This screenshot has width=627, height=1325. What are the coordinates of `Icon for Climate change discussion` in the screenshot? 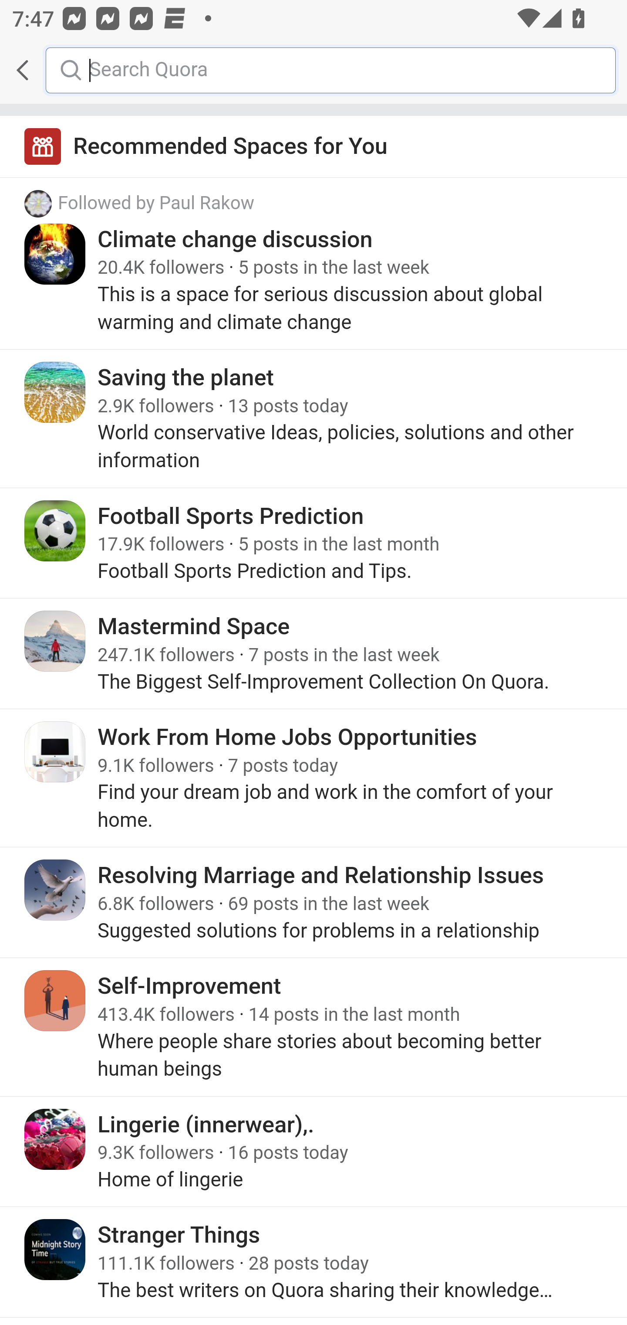 It's located at (55, 254).